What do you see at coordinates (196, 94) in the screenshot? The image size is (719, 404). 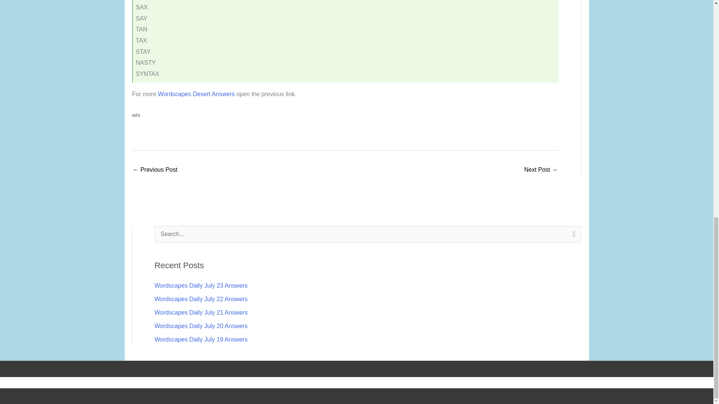 I see `Wordscapes Desert Answers` at bounding box center [196, 94].